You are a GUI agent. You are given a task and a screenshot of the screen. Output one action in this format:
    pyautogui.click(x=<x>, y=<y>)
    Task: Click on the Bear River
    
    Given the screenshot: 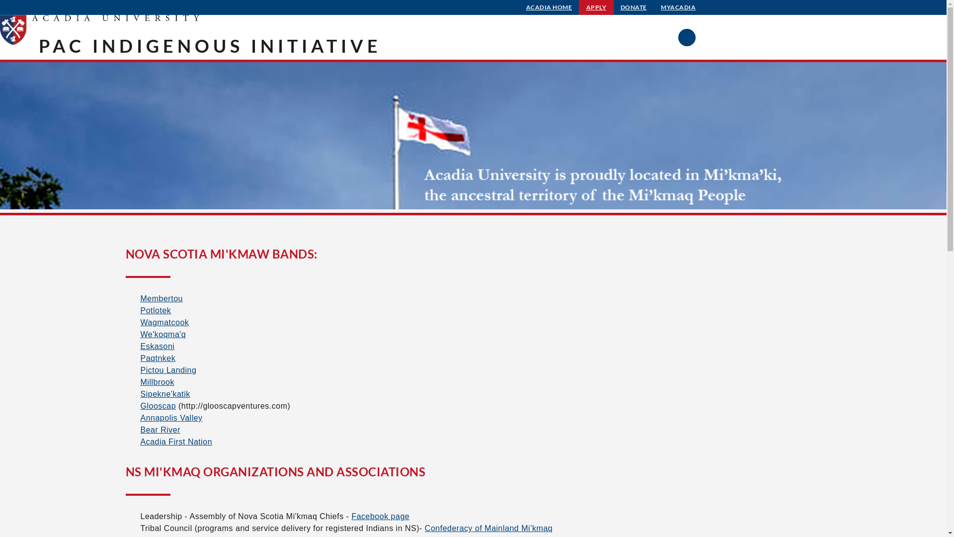 What is the action you would take?
    pyautogui.click(x=160, y=430)
    